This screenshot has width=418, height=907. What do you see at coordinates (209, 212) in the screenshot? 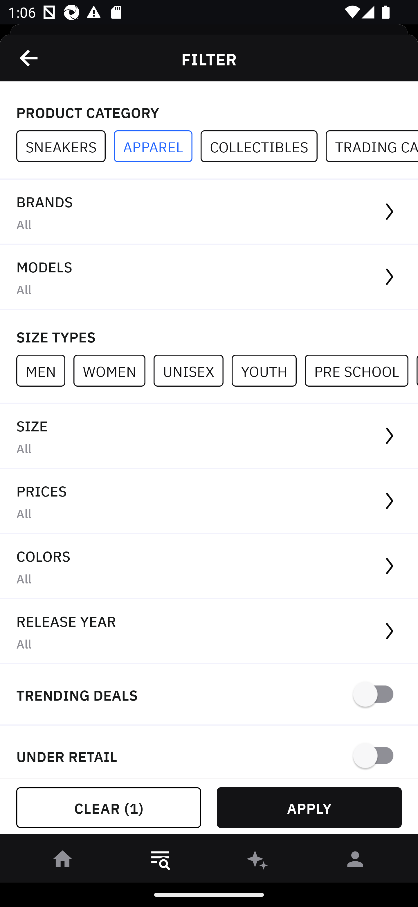
I see `BRANDS All` at bounding box center [209, 212].